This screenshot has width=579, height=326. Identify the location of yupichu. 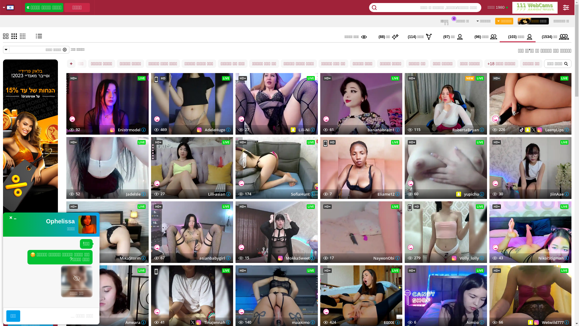
(474, 194).